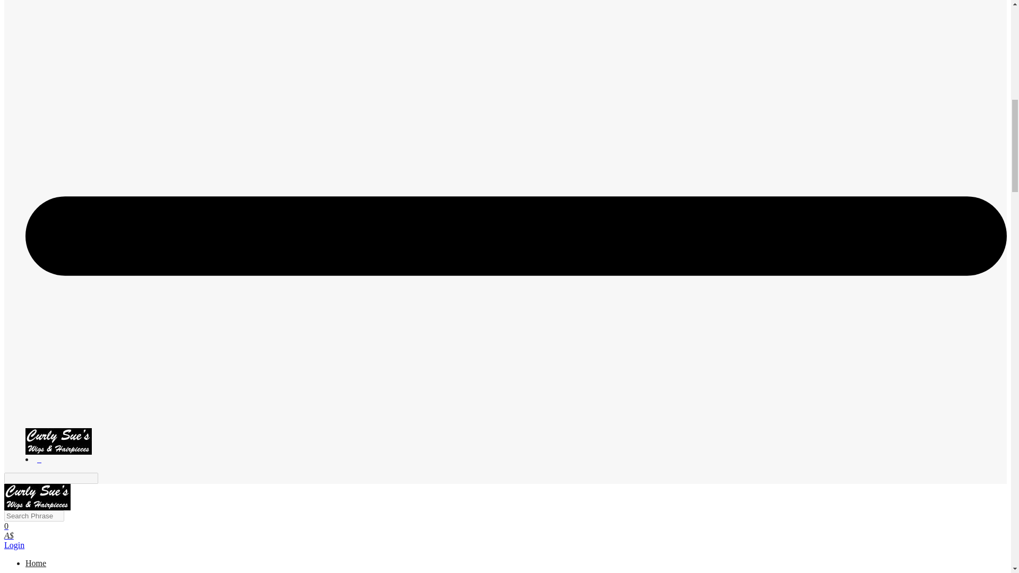  What do you see at coordinates (58, 441) in the screenshot?
I see `CS Logo` at bounding box center [58, 441].